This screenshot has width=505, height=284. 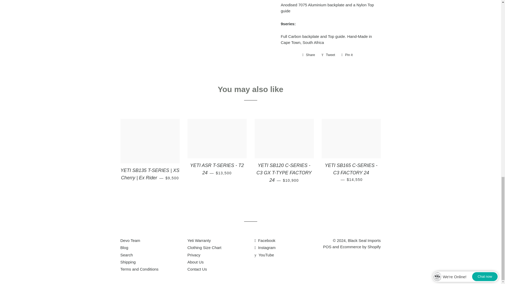 What do you see at coordinates (347, 55) in the screenshot?
I see `Pin on Pinterest` at bounding box center [347, 55].